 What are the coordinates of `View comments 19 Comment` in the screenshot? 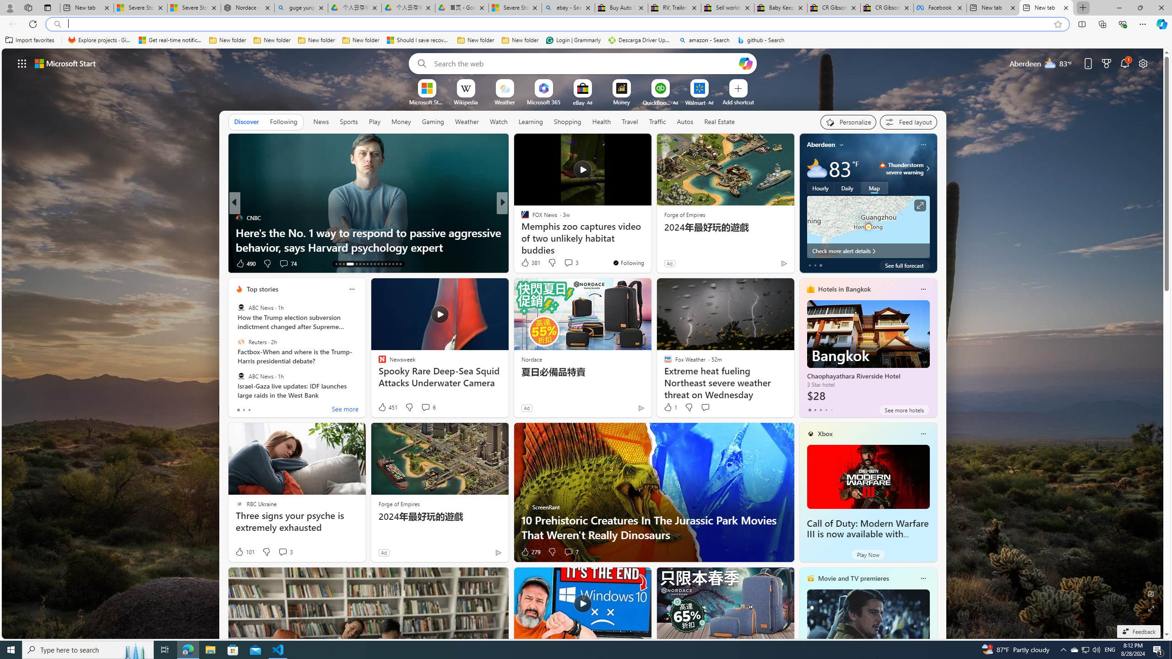 It's located at (562, 263).